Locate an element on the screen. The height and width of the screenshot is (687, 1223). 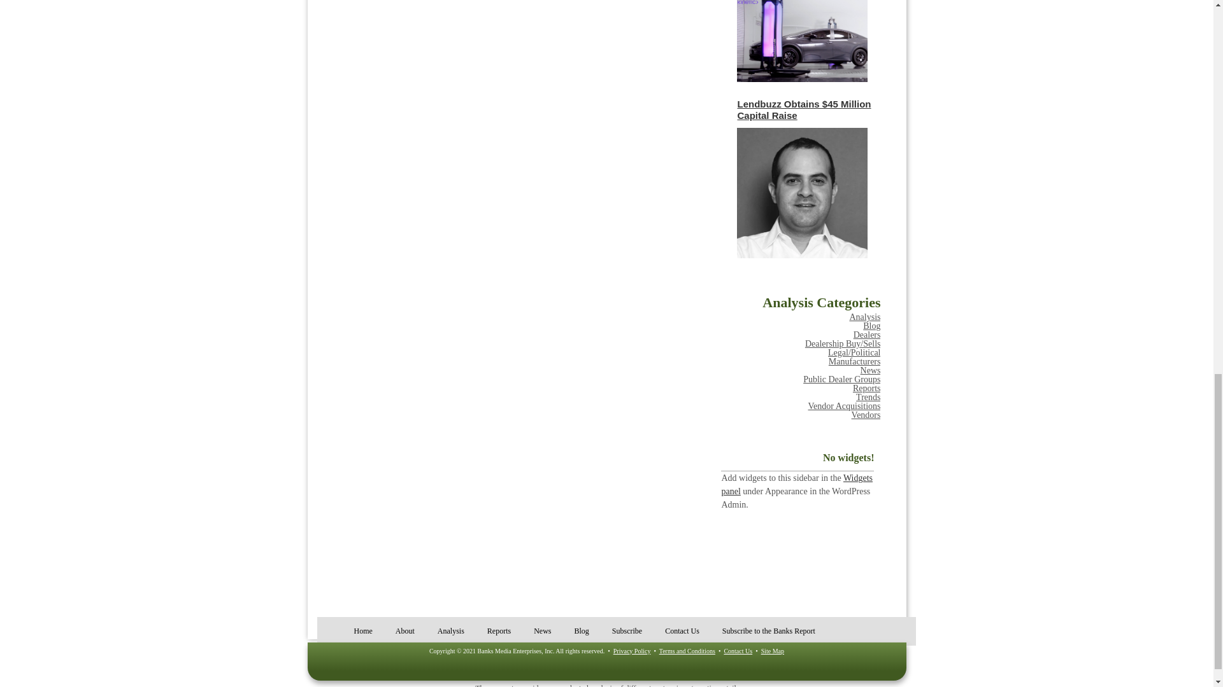
Public Dealer Groups is located at coordinates (842, 379).